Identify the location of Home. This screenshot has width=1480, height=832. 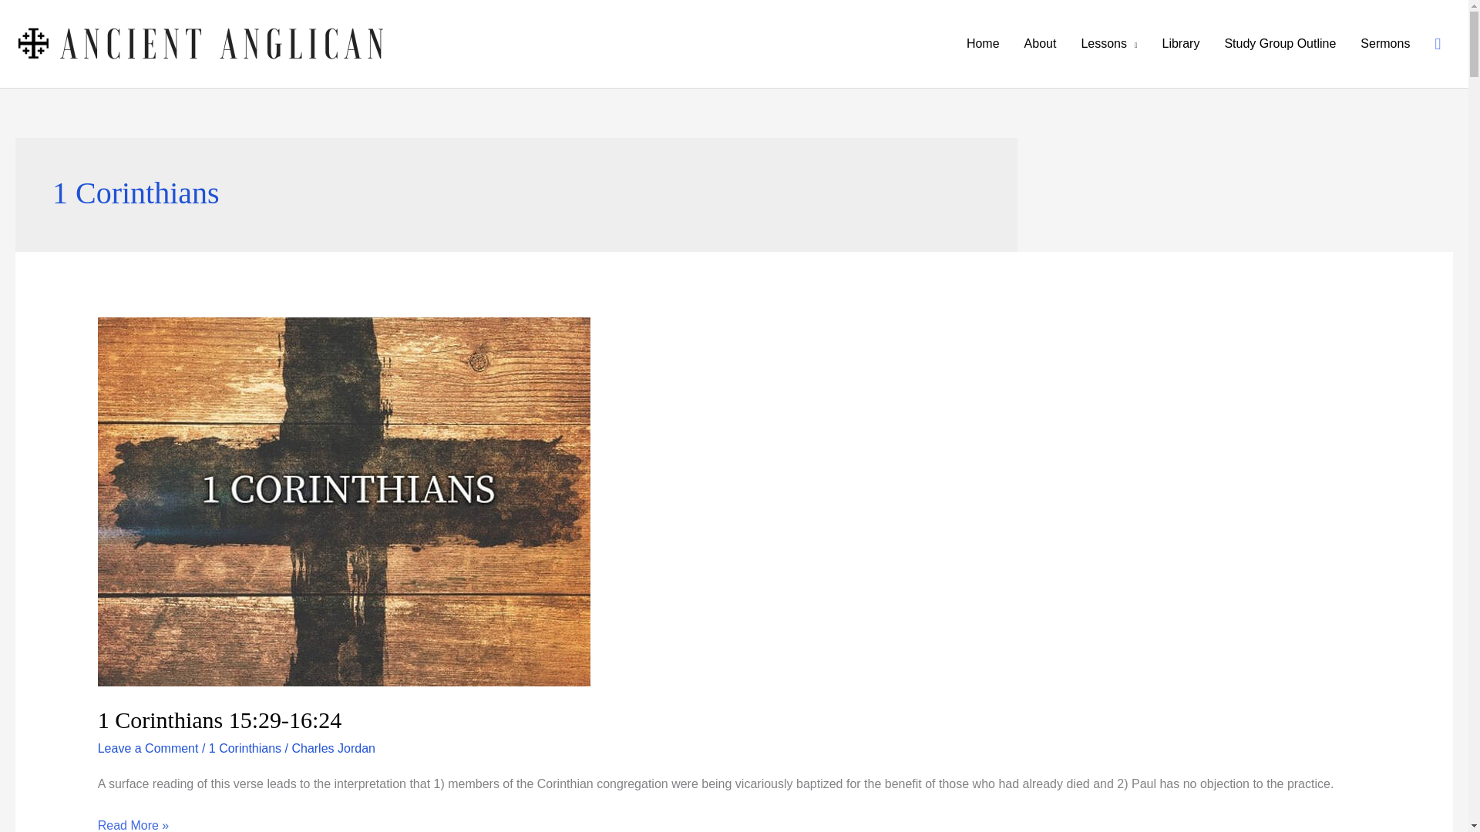
(984, 43).